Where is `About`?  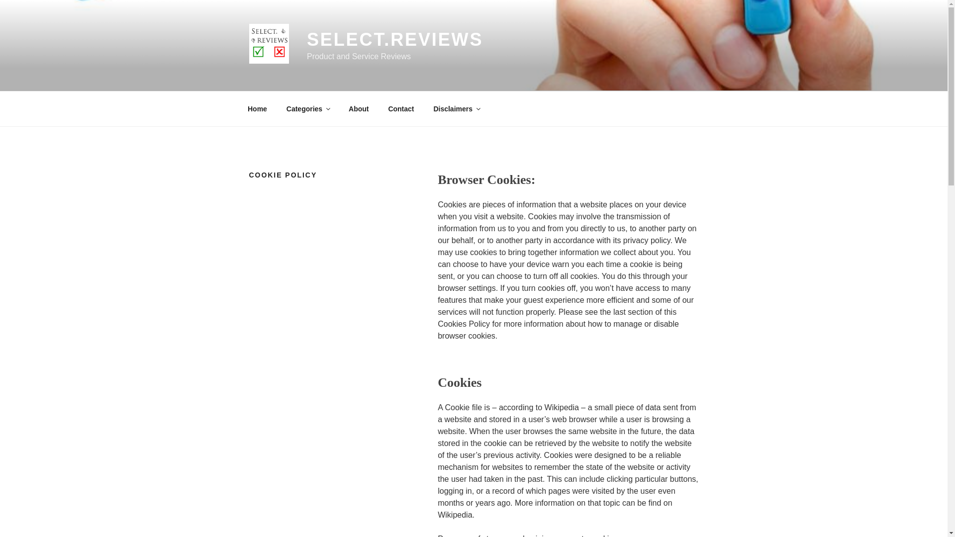 About is located at coordinates (358, 108).